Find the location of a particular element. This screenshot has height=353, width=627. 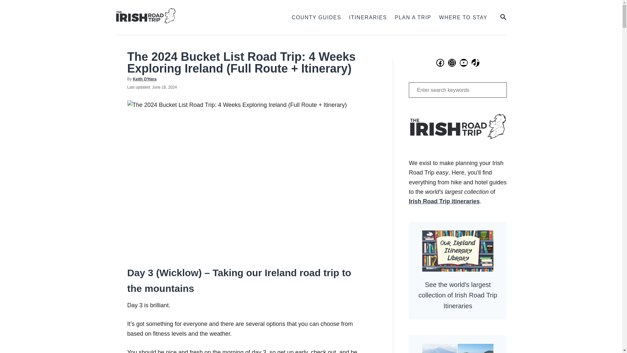

PLAN A TRIP is located at coordinates (413, 18).